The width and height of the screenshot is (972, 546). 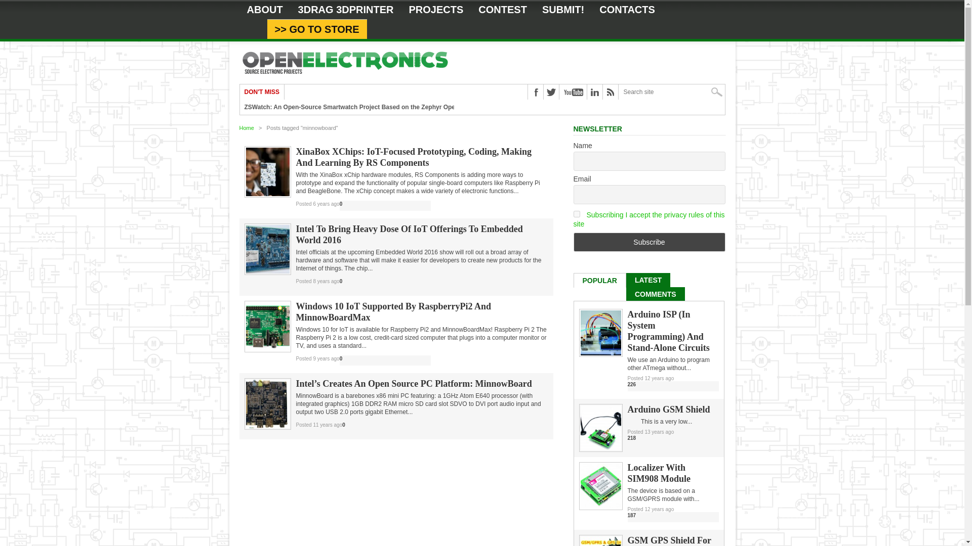 What do you see at coordinates (671, 92) in the screenshot?
I see `Search site` at bounding box center [671, 92].